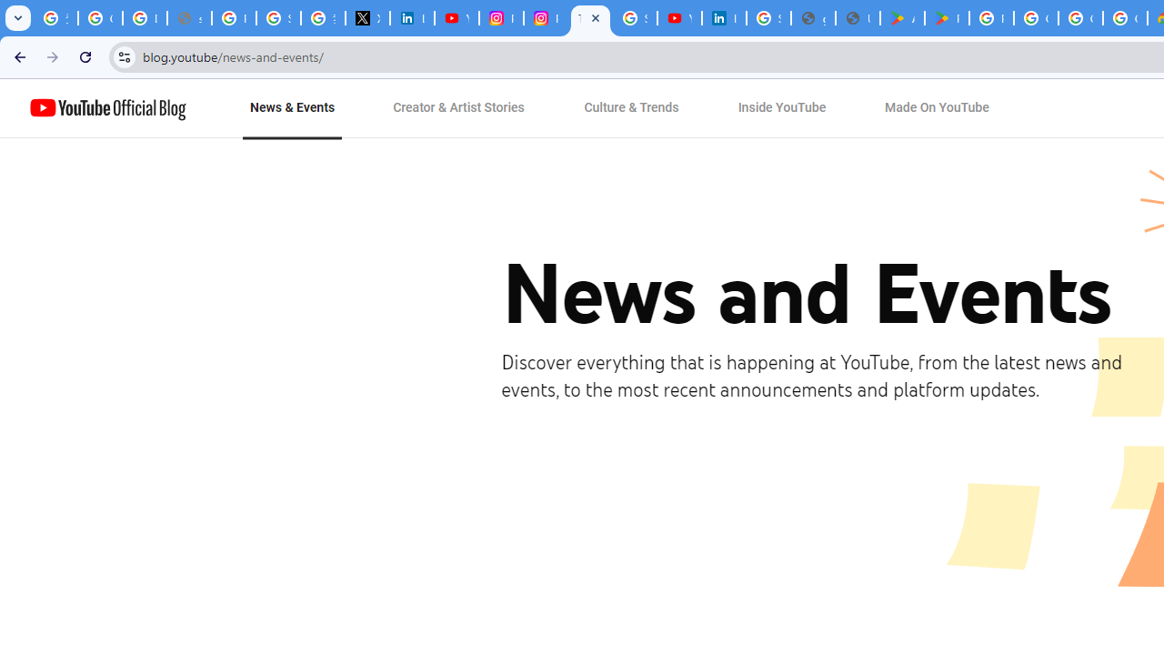  Describe the element at coordinates (813, 18) in the screenshot. I see `google_privacy_policy_en.pdf` at that location.